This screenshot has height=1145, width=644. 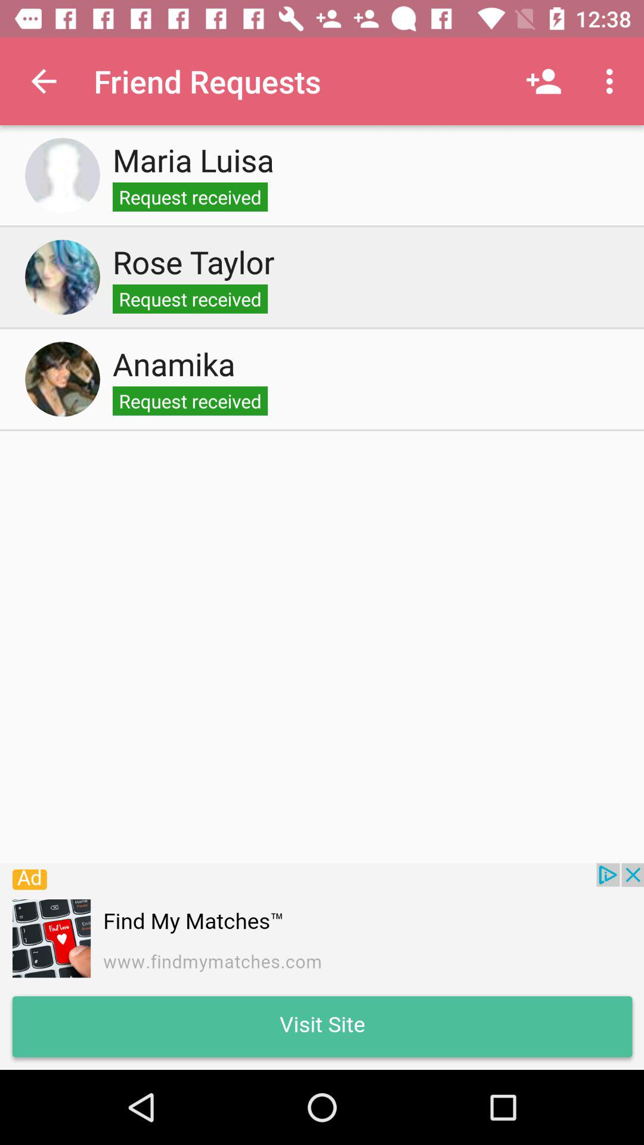 I want to click on click the image at lest side of maria luisa, so click(x=63, y=175).